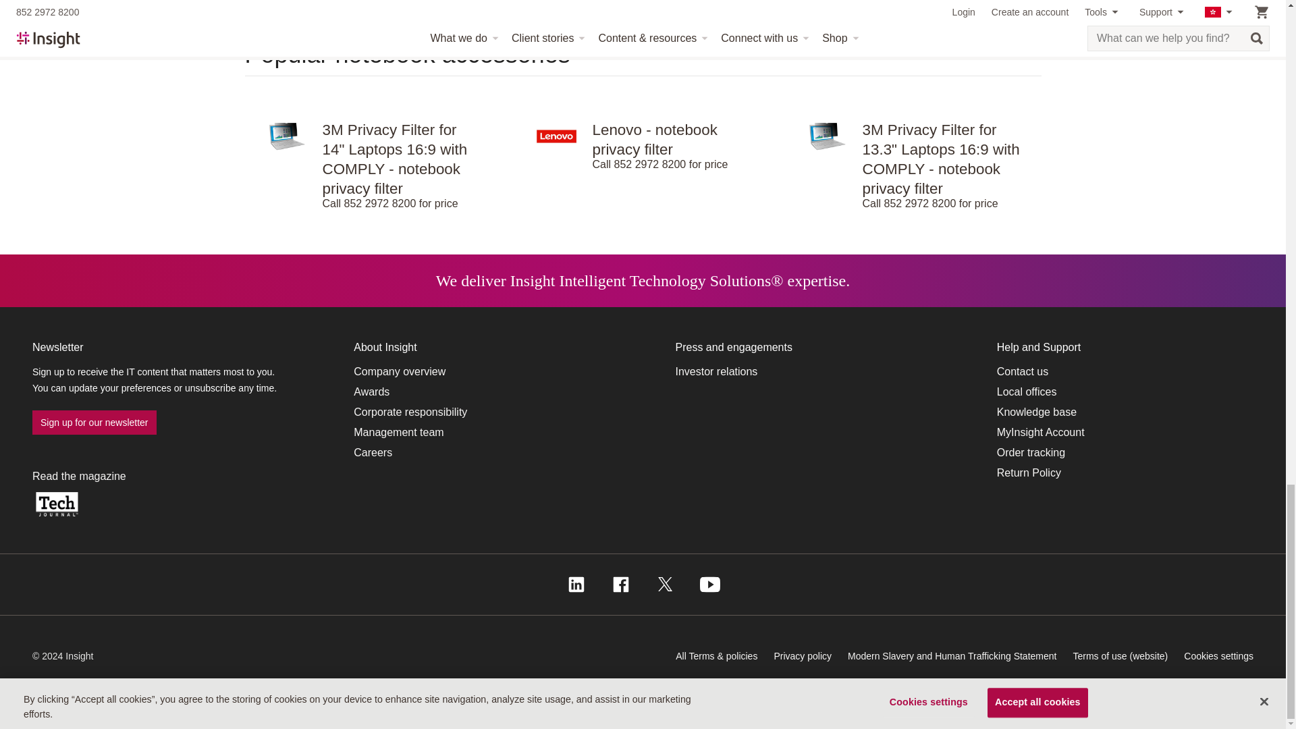  What do you see at coordinates (373, 112) in the screenshot?
I see `View Product Details` at bounding box center [373, 112].